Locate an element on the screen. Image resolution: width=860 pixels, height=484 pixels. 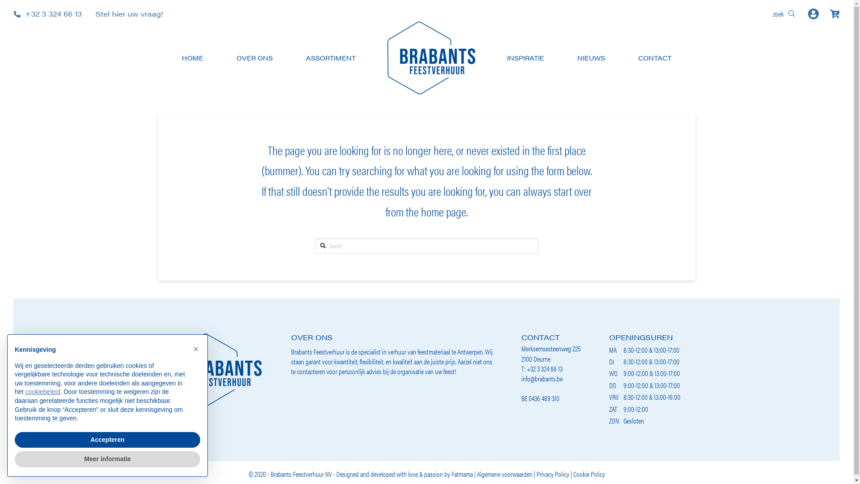
Algemene voorwaarden is located at coordinates (504, 474).